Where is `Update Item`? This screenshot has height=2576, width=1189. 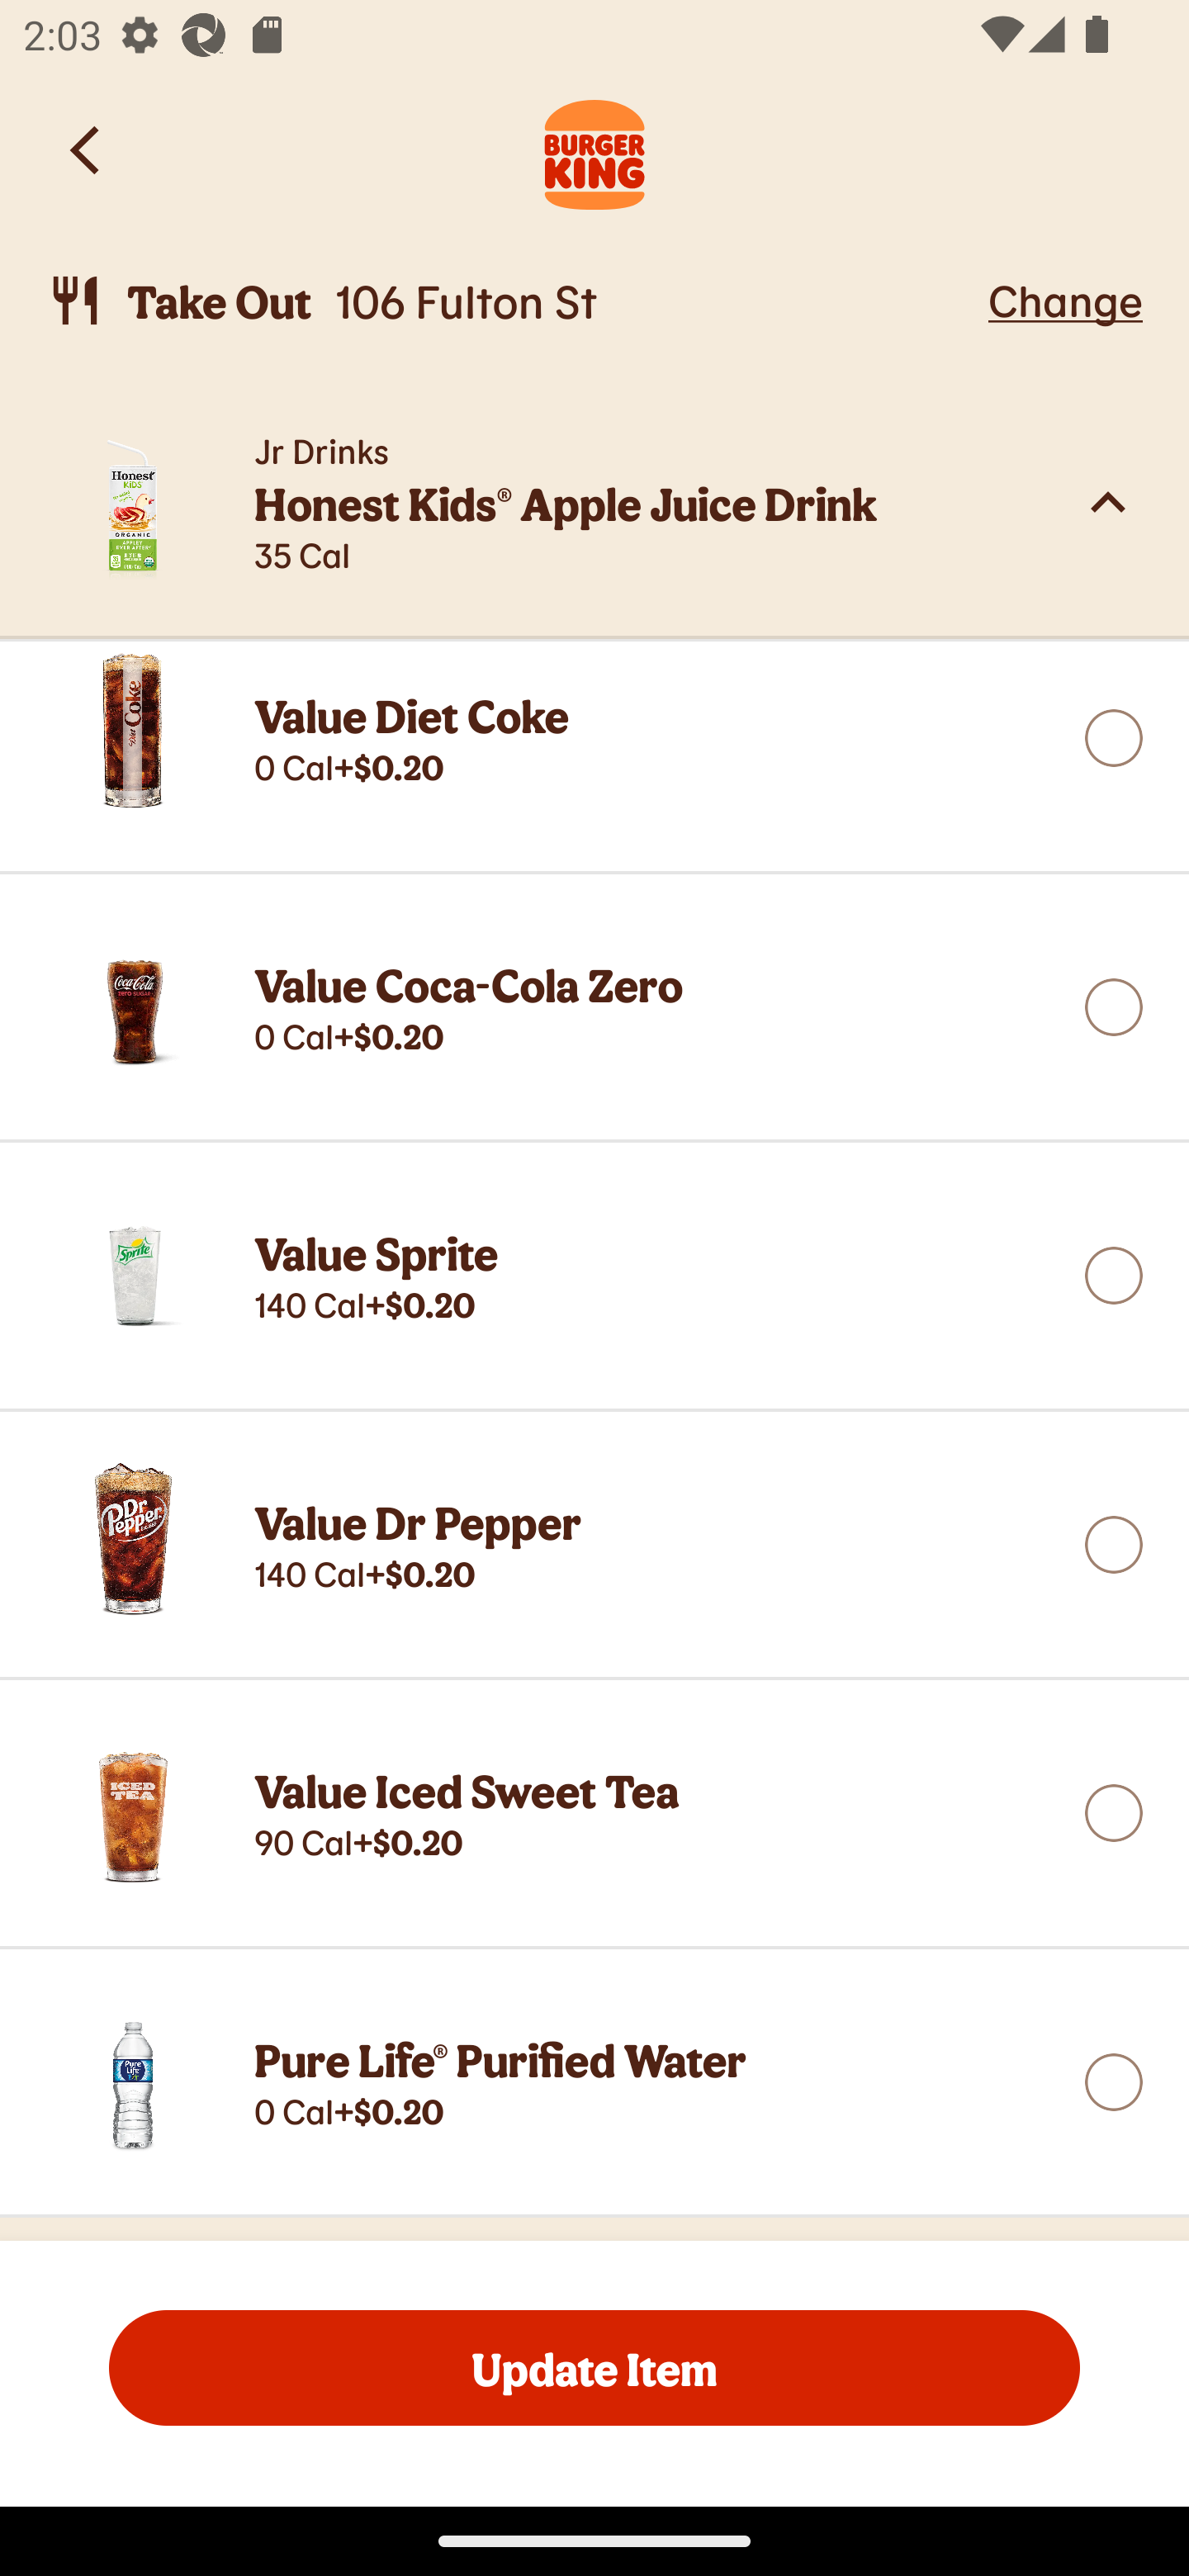
Update Item is located at coordinates (594, 2368).